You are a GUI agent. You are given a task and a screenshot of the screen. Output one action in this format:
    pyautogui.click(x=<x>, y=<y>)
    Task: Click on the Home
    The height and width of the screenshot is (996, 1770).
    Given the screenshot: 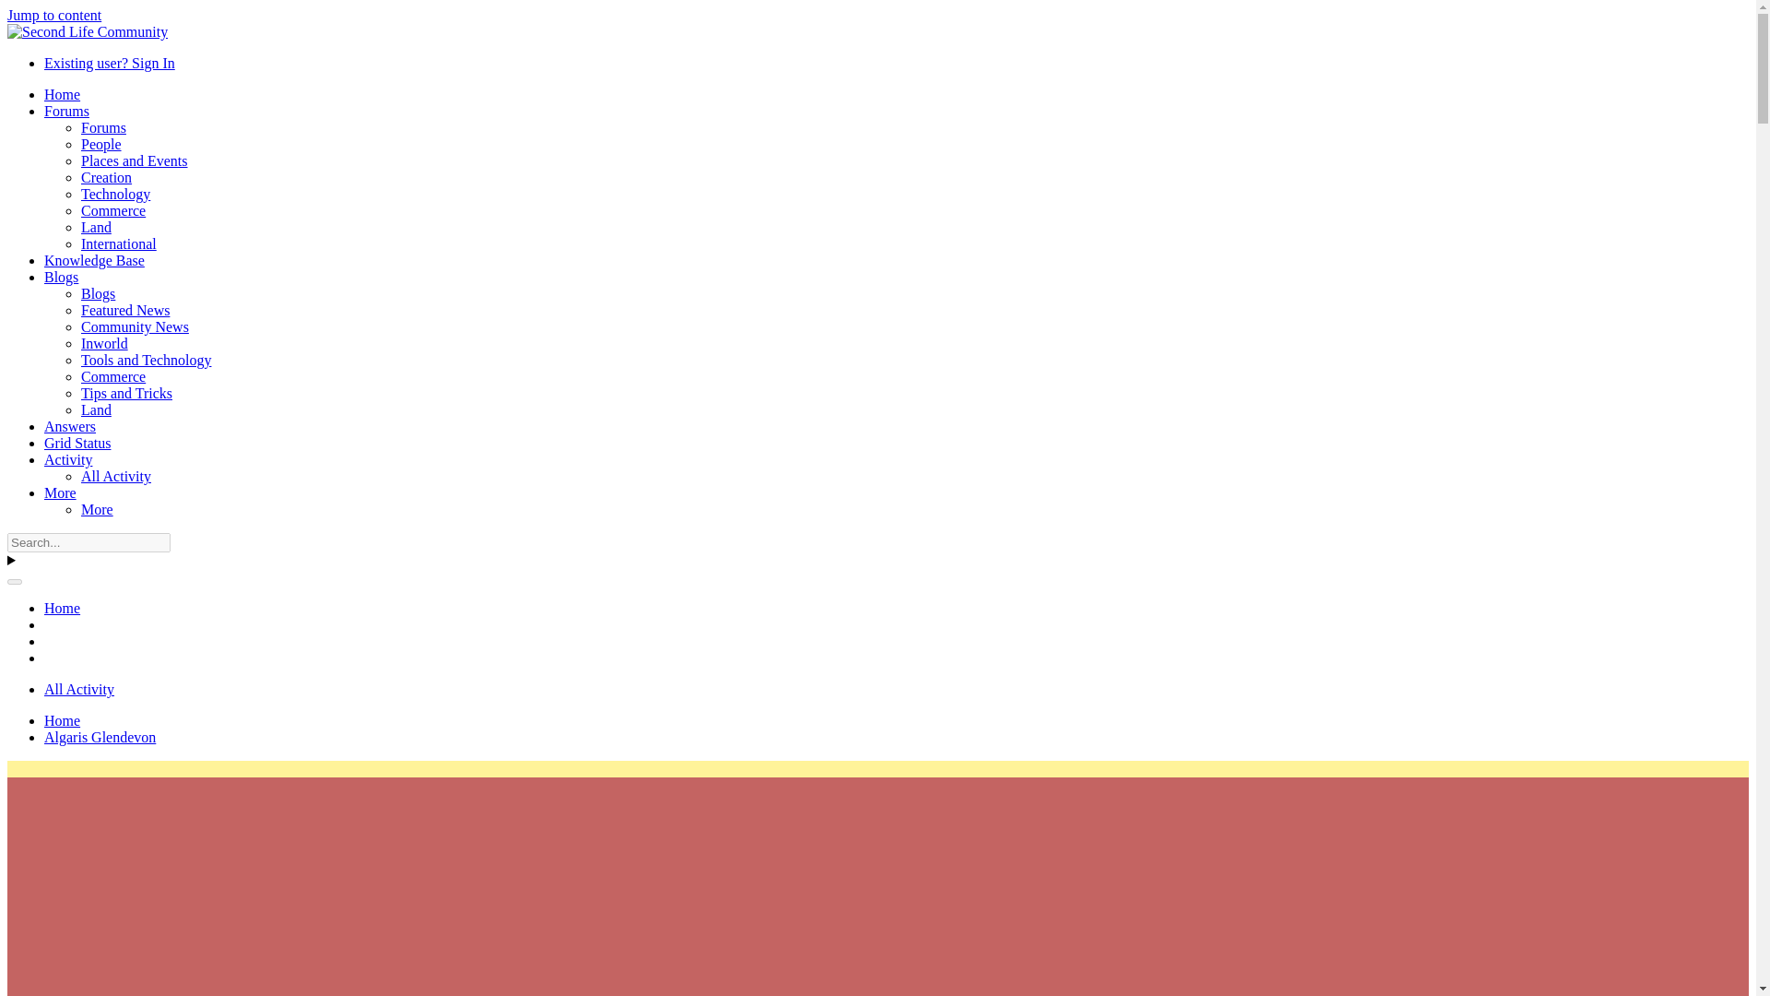 What is the action you would take?
    pyautogui.click(x=62, y=720)
    